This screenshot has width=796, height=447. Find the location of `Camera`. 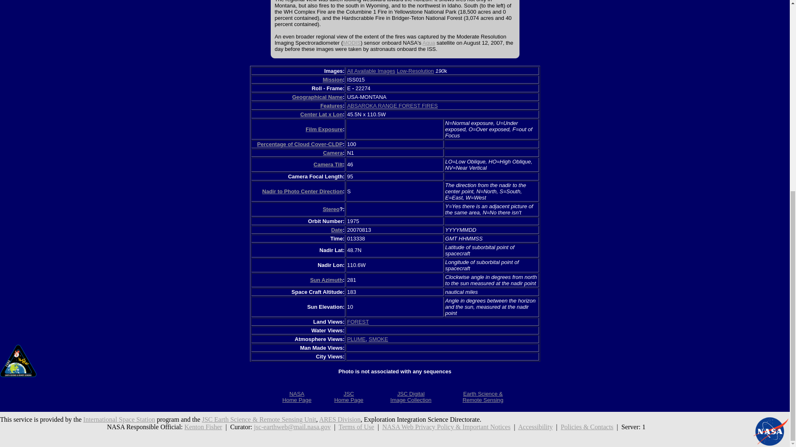

Camera is located at coordinates (297, 397).